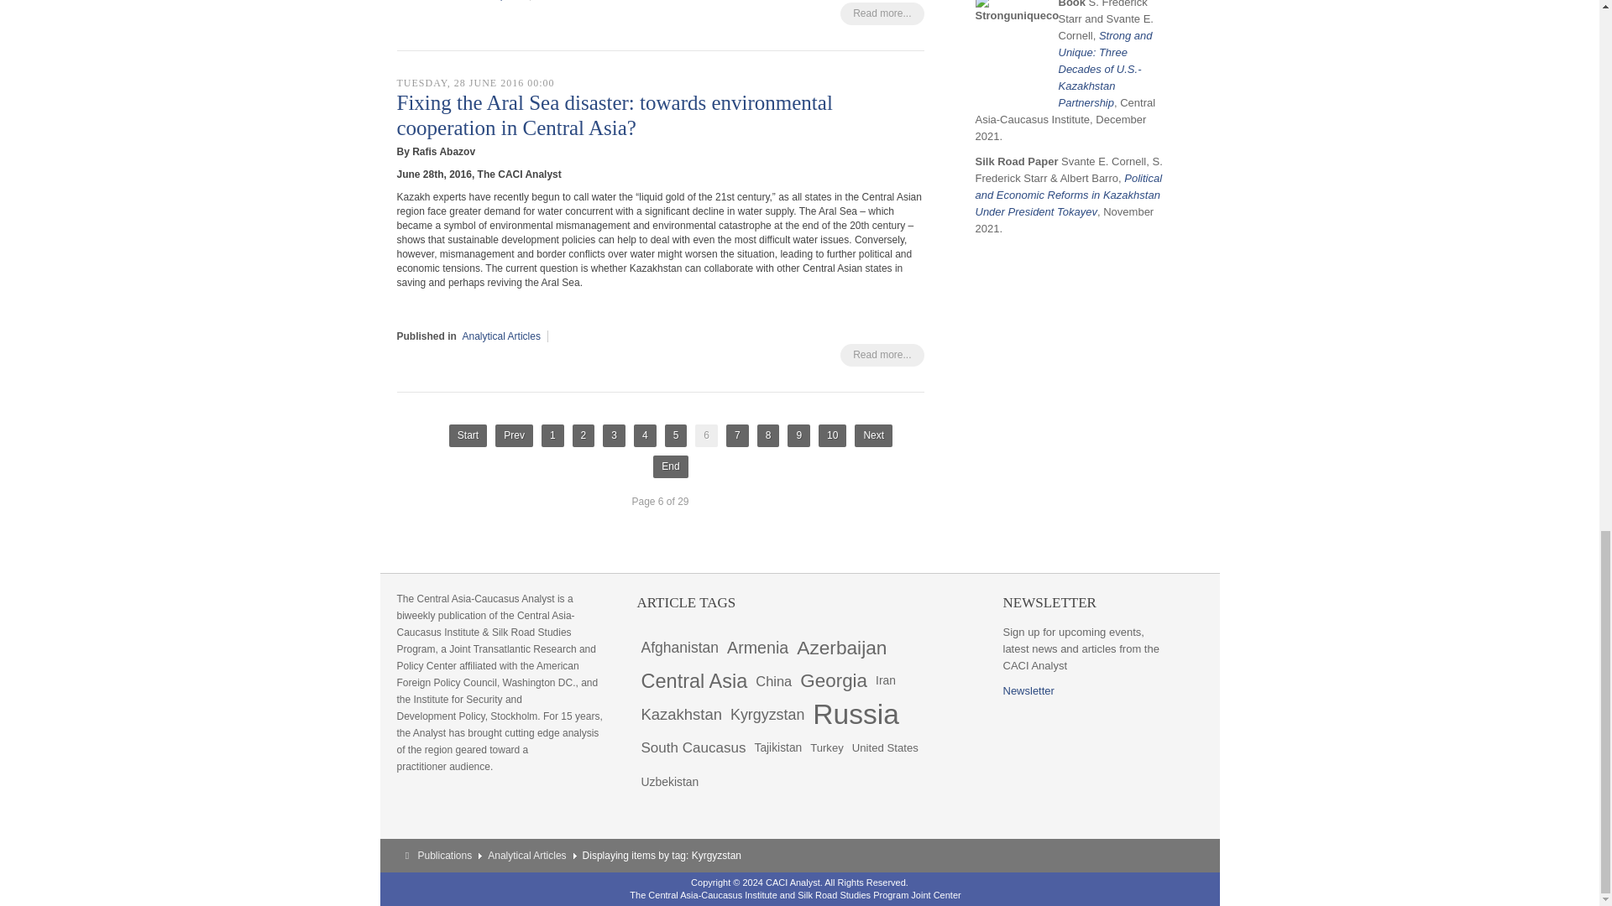 The height and width of the screenshot is (906, 1612). Describe the element at coordinates (645, 436) in the screenshot. I see `4` at that location.